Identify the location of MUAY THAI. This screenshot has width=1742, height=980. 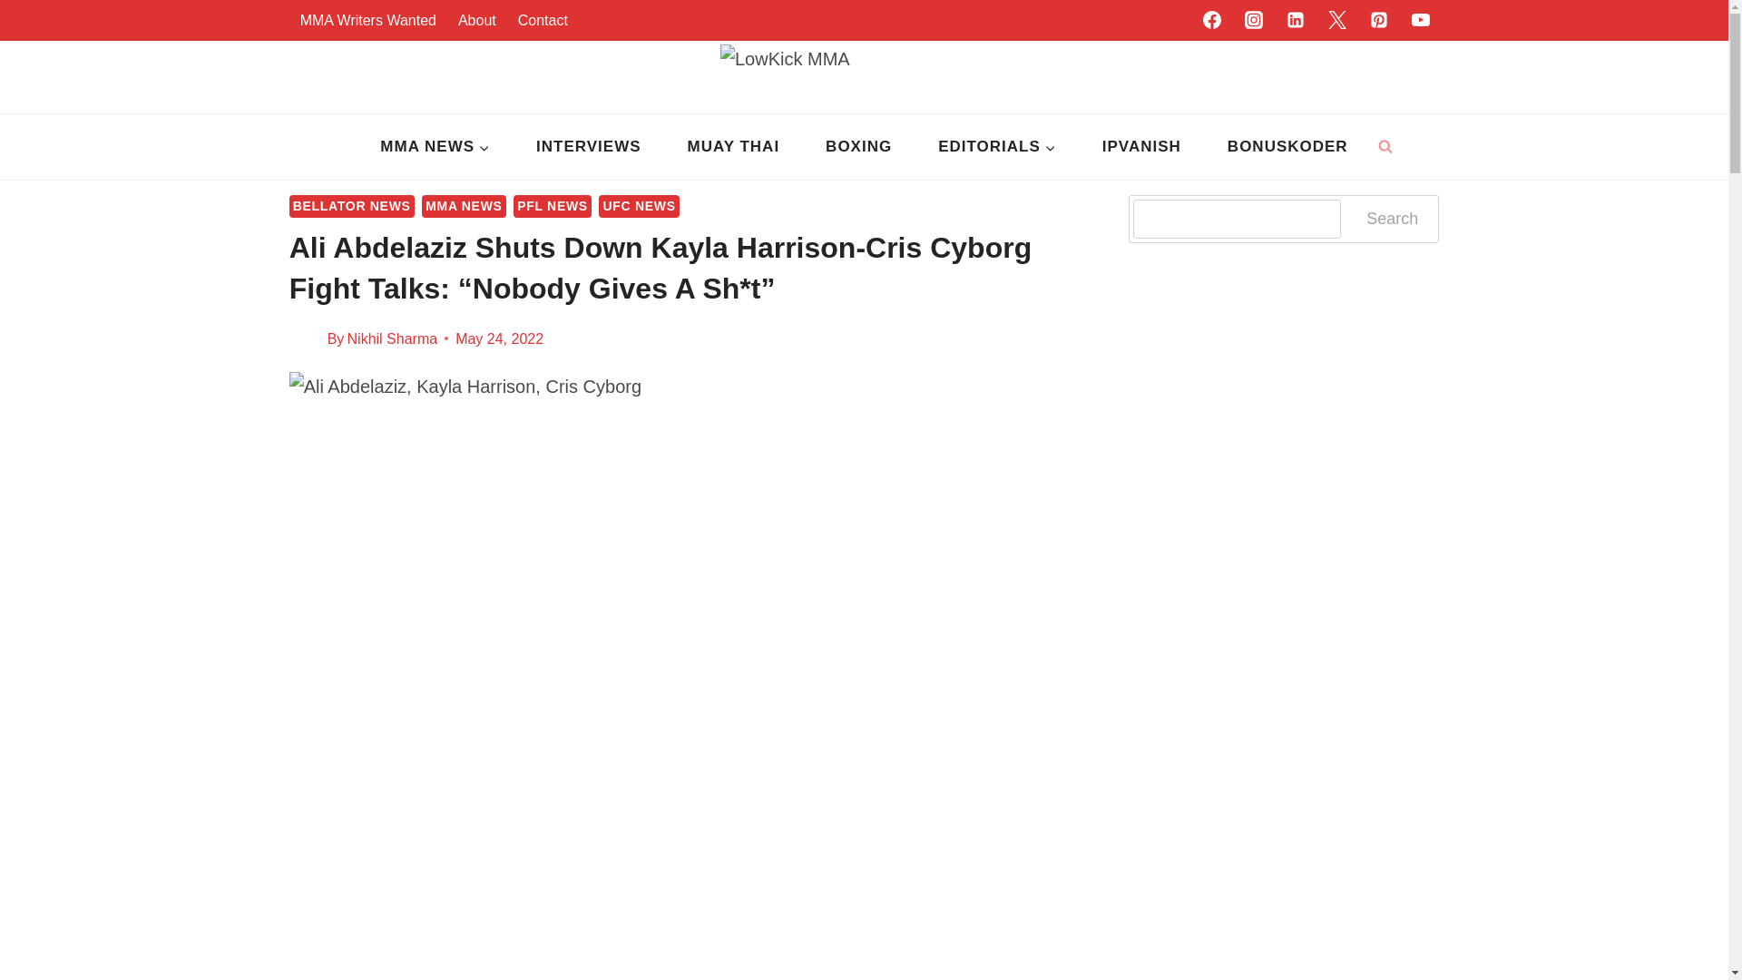
(733, 147).